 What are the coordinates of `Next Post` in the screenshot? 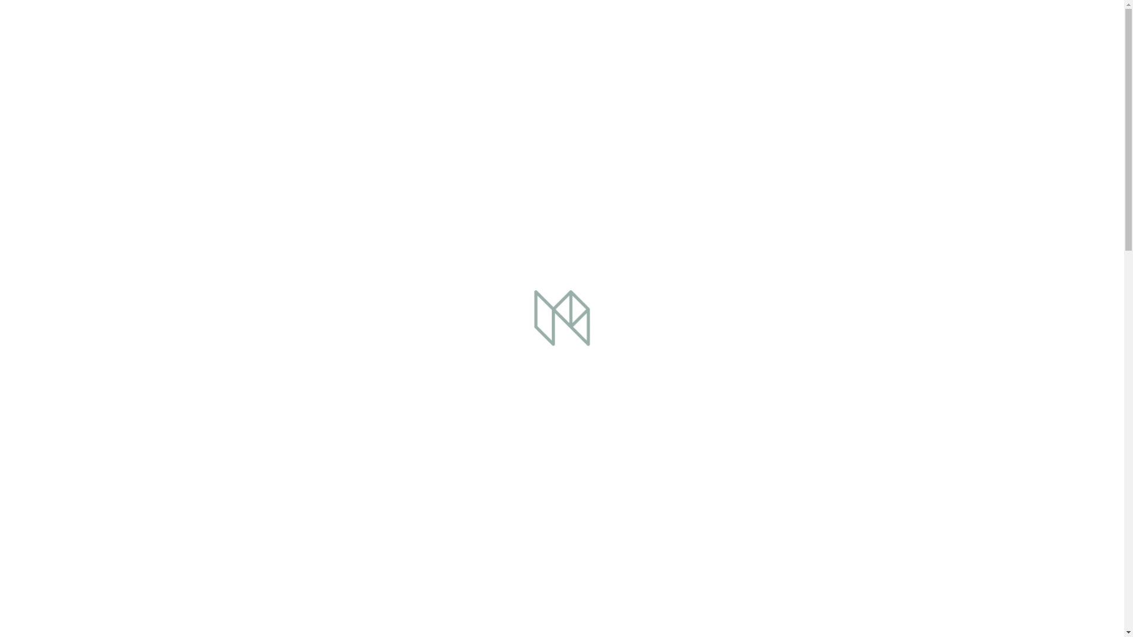 It's located at (267, 481).